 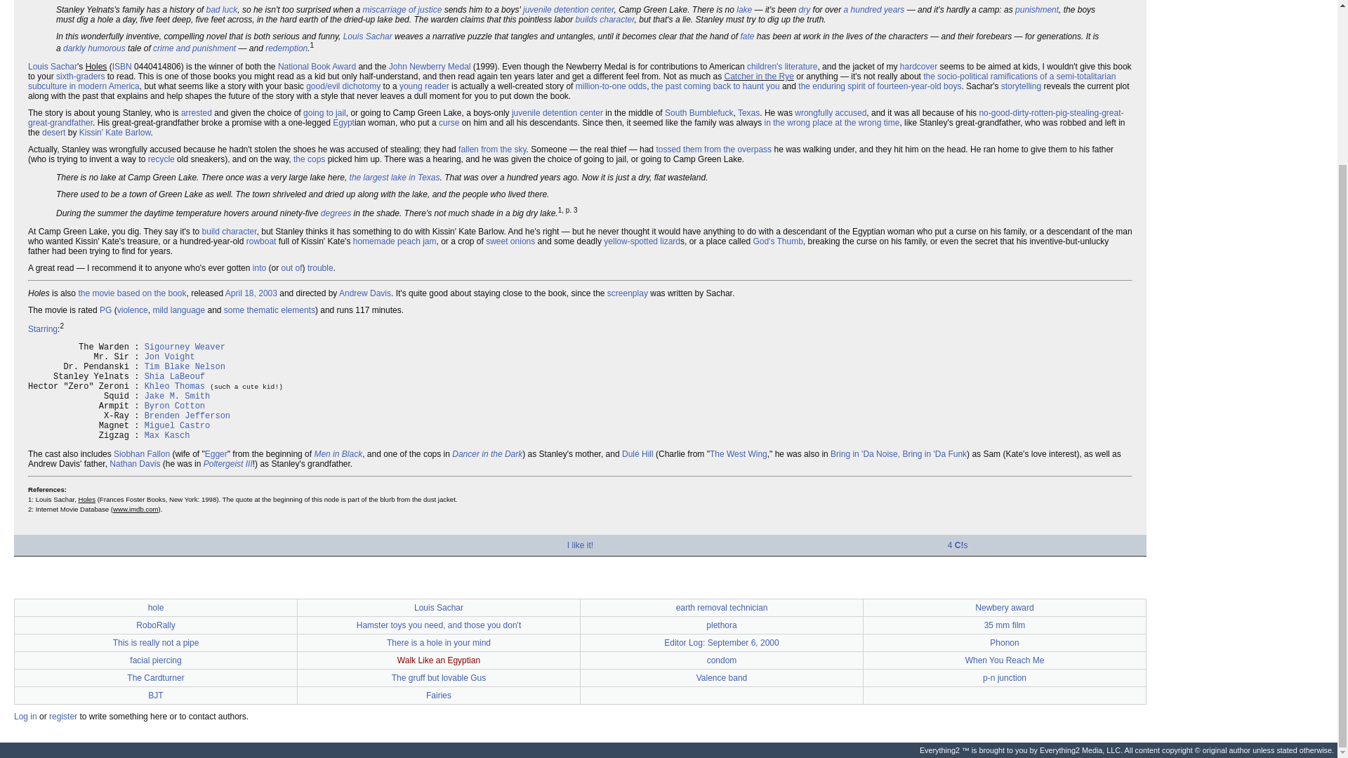 I want to click on detention center, so click(x=583, y=9).